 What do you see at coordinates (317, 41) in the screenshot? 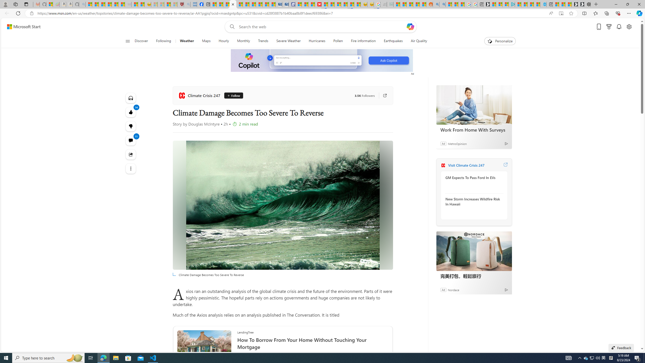
I see `Hurricanes` at bounding box center [317, 41].